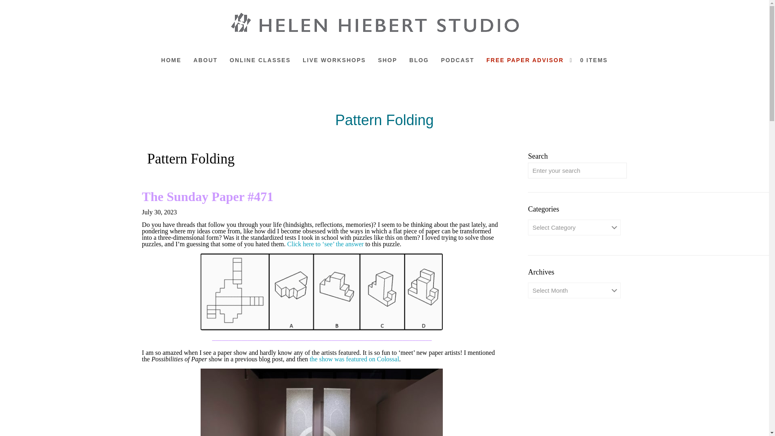 The height and width of the screenshot is (436, 775). What do you see at coordinates (378, 24) in the screenshot?
I see `Helen Hiebert Studio` at bounding box center [378, 24].